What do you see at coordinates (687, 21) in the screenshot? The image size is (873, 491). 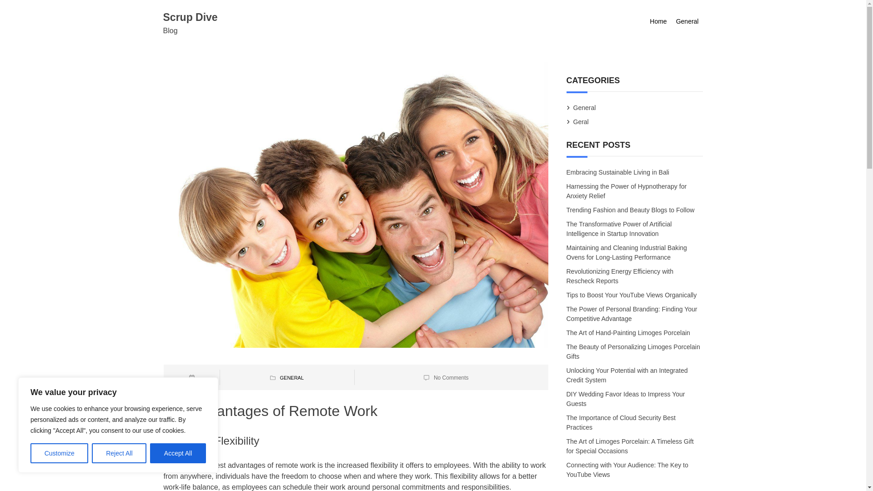 I see `General` at bounding box center [687, 21].